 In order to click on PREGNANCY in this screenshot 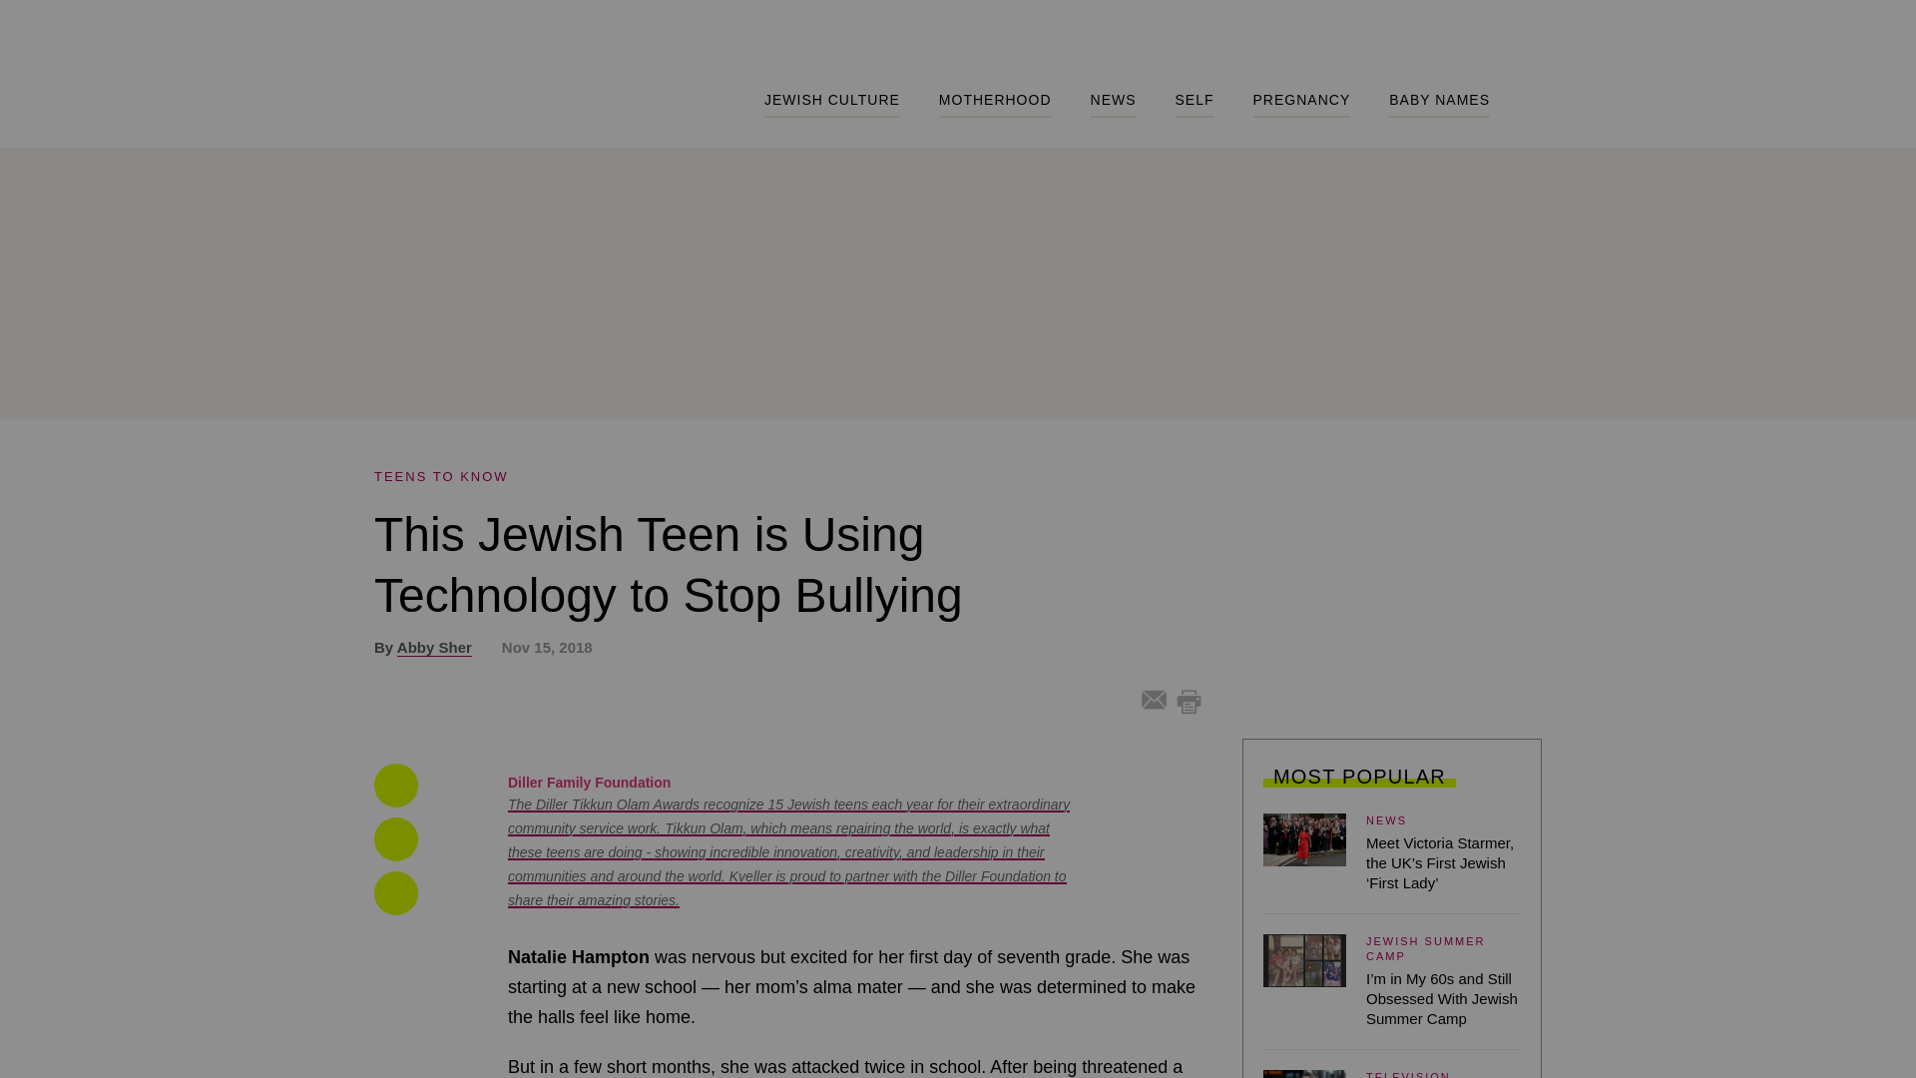, I will do `click(1301, 104)`.